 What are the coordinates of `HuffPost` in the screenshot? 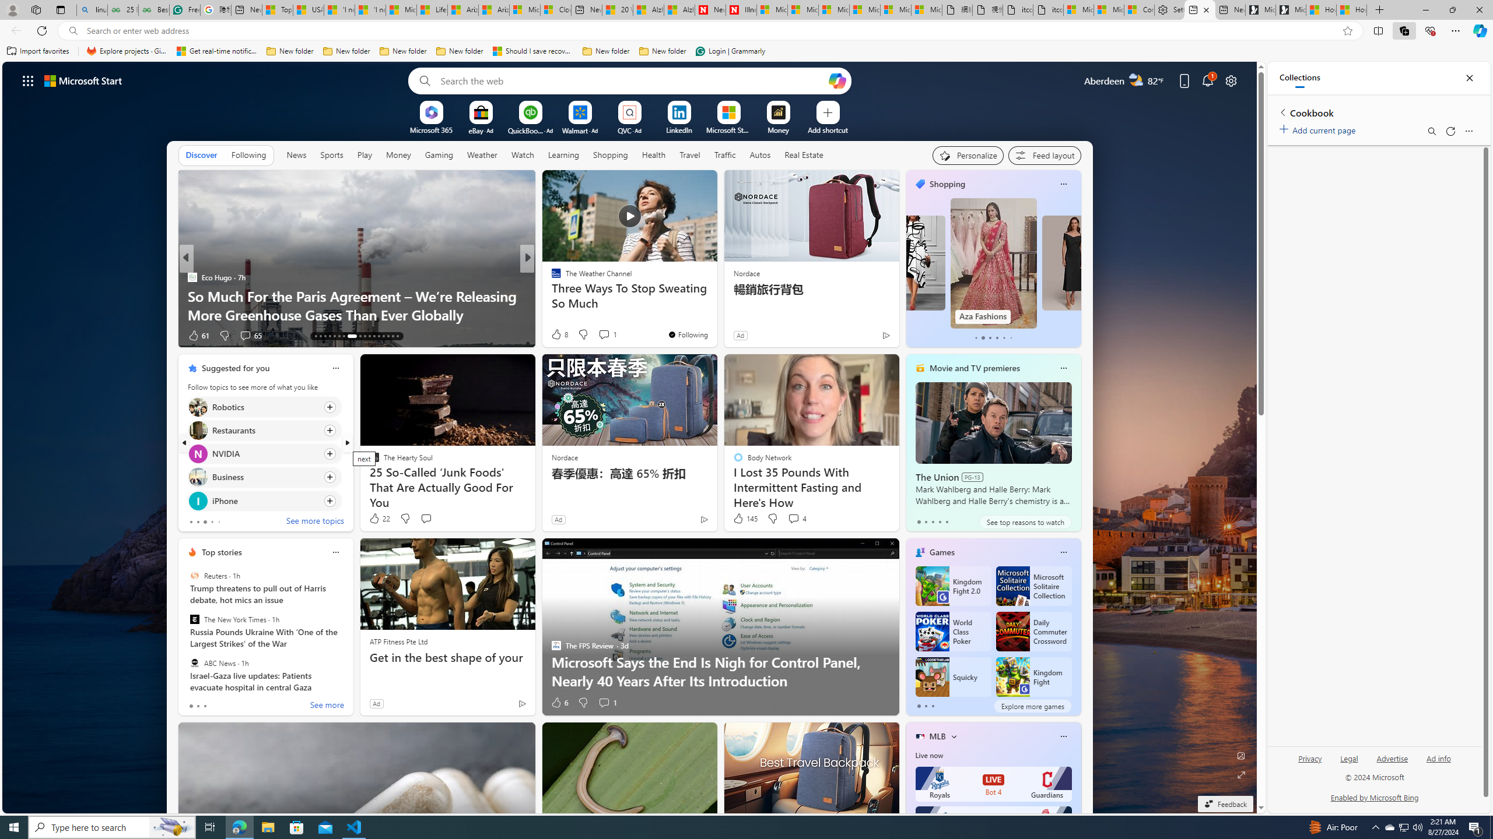 It's located at (551, 277).